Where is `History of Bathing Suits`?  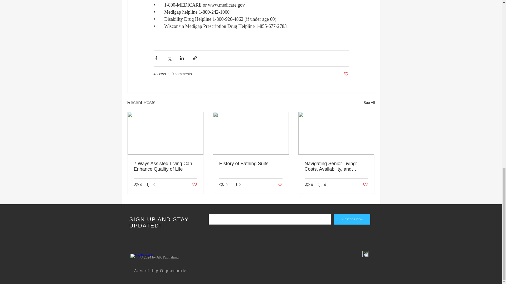 History of Bathing Suits is located at coordinates (251, 164).